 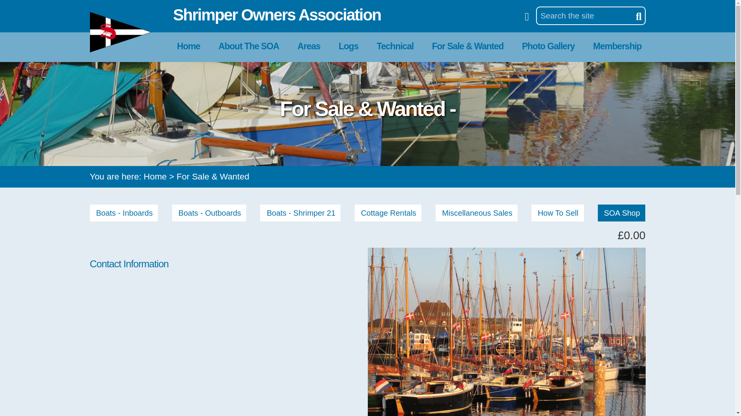 What do you see at coordinates (309, 46) in the screenshot?
I see `Areas` at bounding box center [309, 46].